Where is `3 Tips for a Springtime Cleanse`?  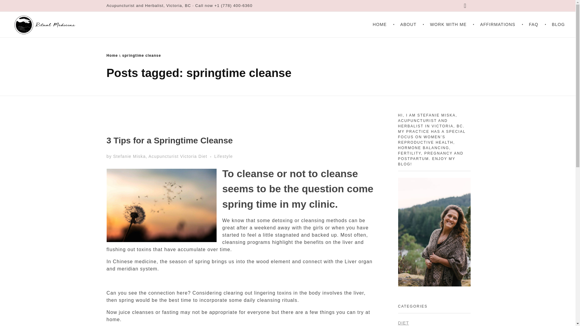 3 Tips for a Springtime Cleanse is located at coordinates (169, 140).